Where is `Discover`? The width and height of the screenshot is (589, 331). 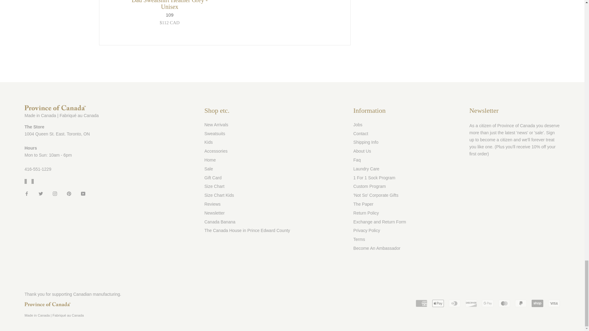
Discover is located at coordinates (471, 303).